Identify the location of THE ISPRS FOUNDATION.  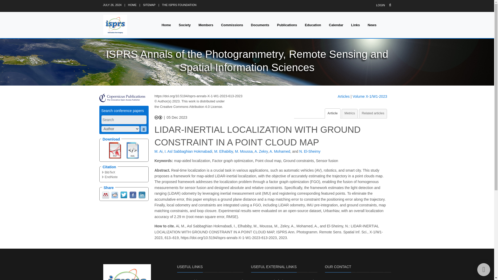
(179, 5).